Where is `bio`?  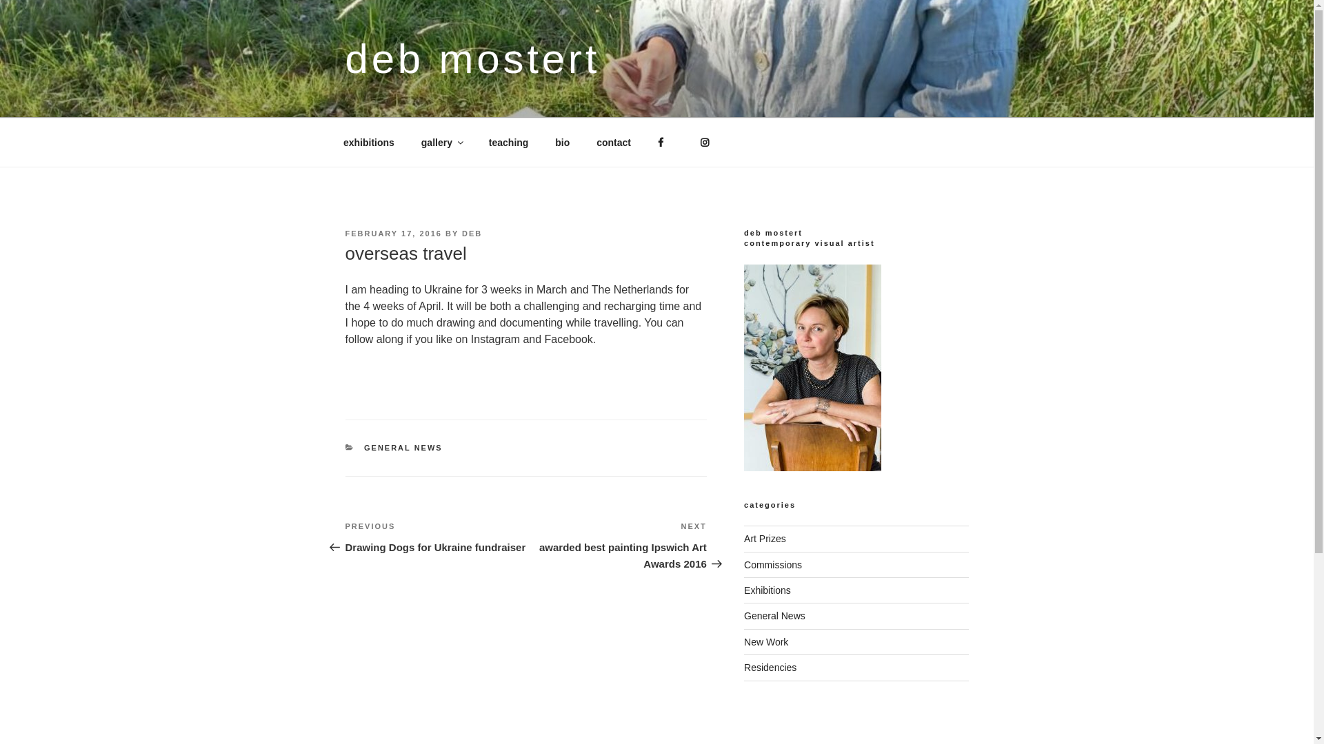 bio is located at coordinates (563, 142).